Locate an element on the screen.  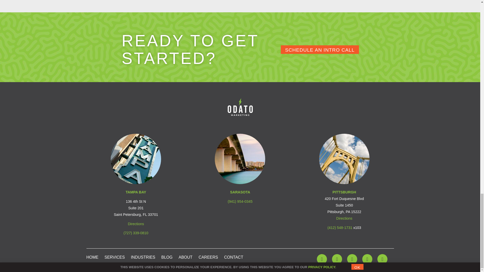
sarasota-bridge-thumb is located at coordinates (240, 159).